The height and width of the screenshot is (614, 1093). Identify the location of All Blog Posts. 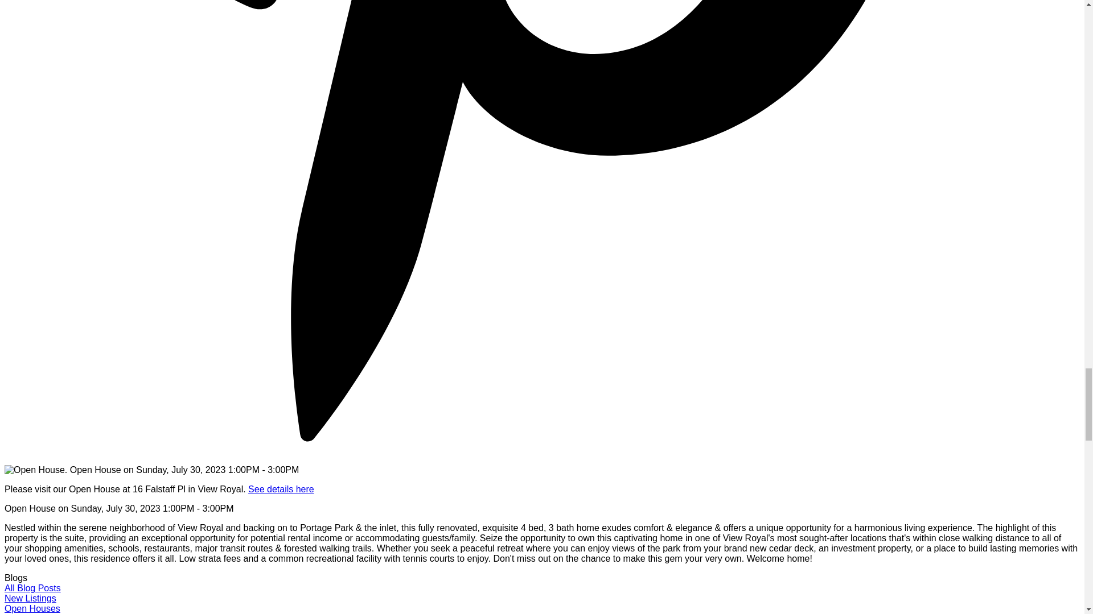
(32, 588).